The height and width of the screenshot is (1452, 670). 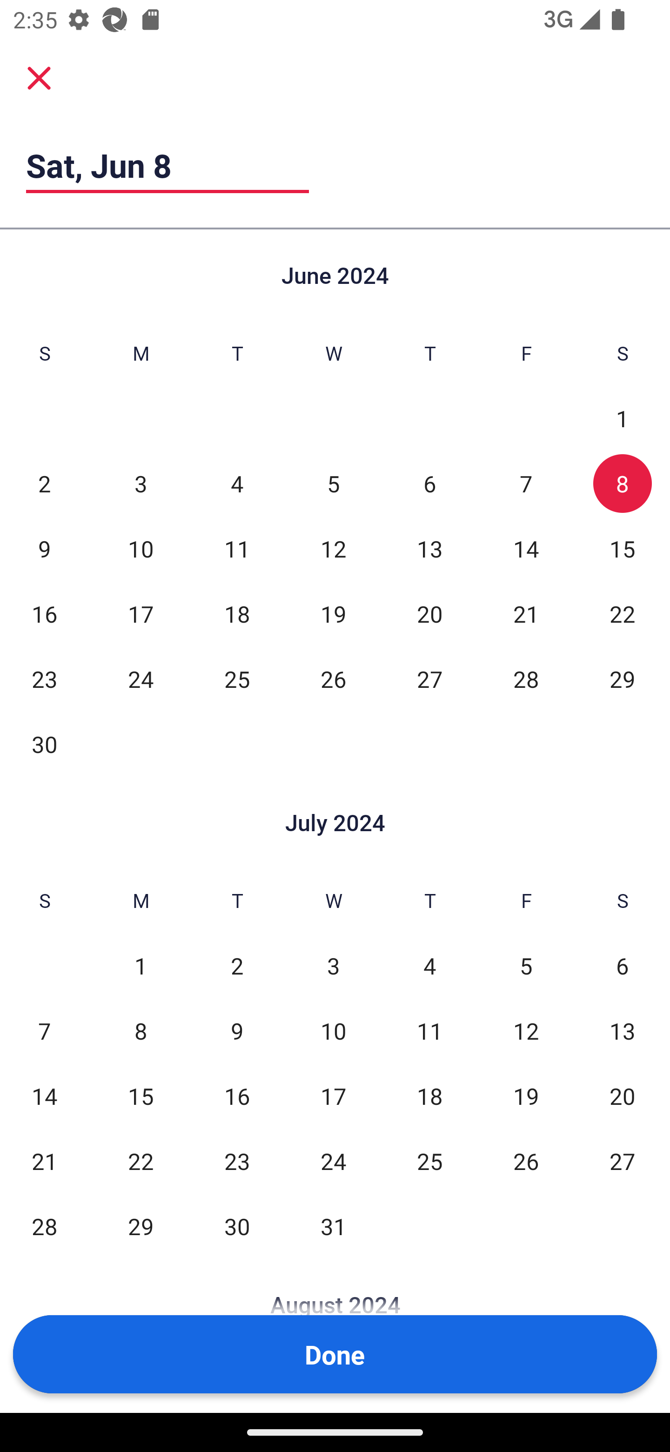 I want to click on 29 Mon, Jul 29, Not Selected, so click(x=141, y=1226).